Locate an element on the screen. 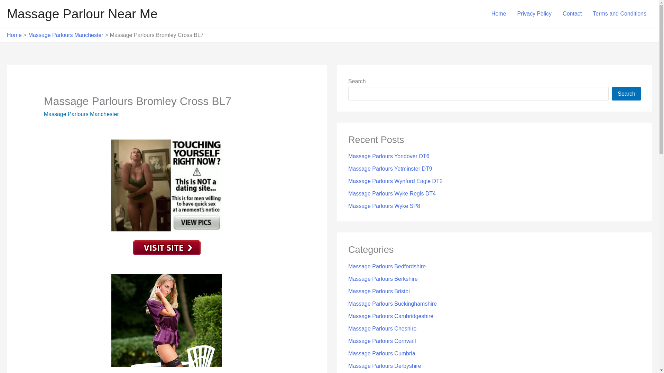  Search is located at coordinates (626, 93).